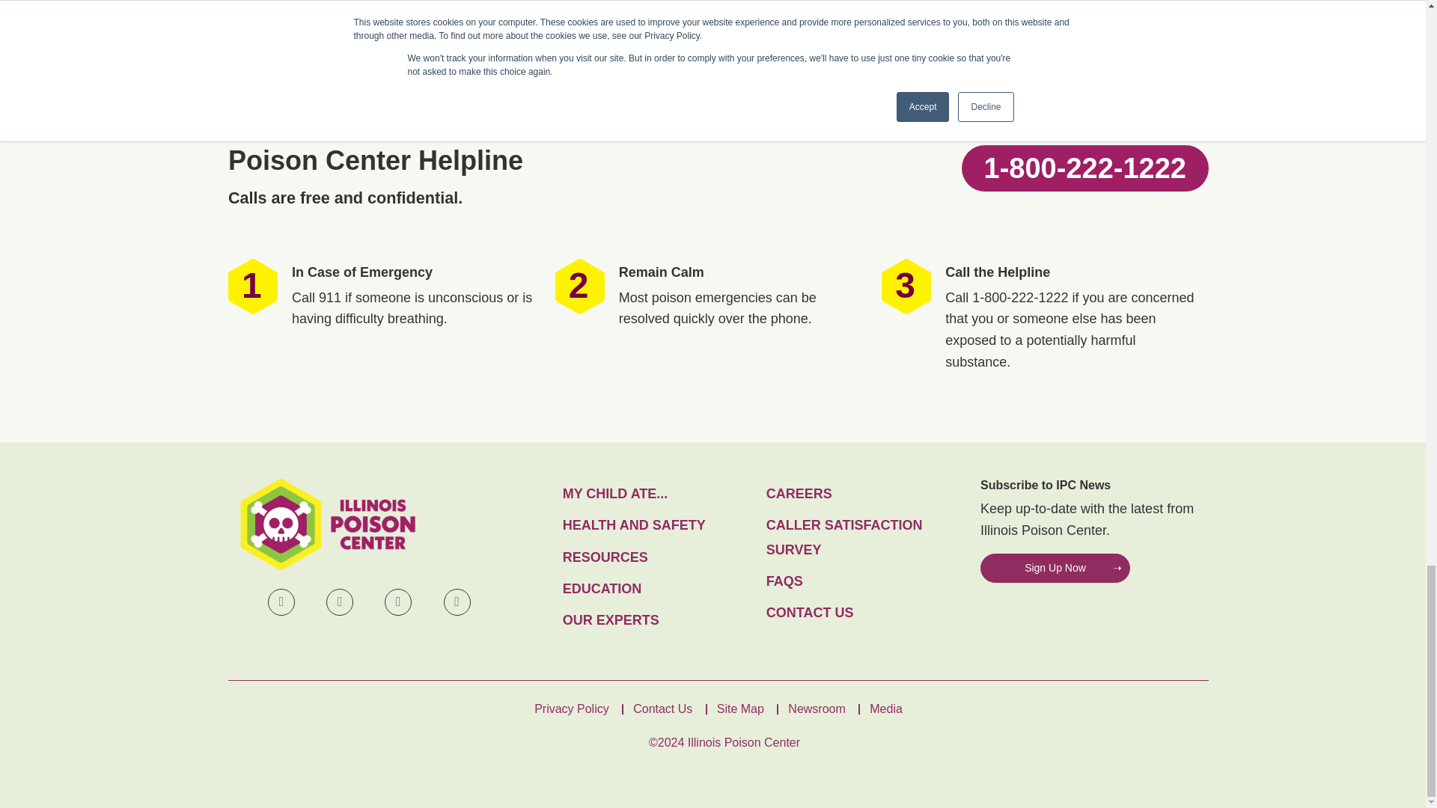  I want to click on HEALTH AND SAFETY, so click(659, 525).